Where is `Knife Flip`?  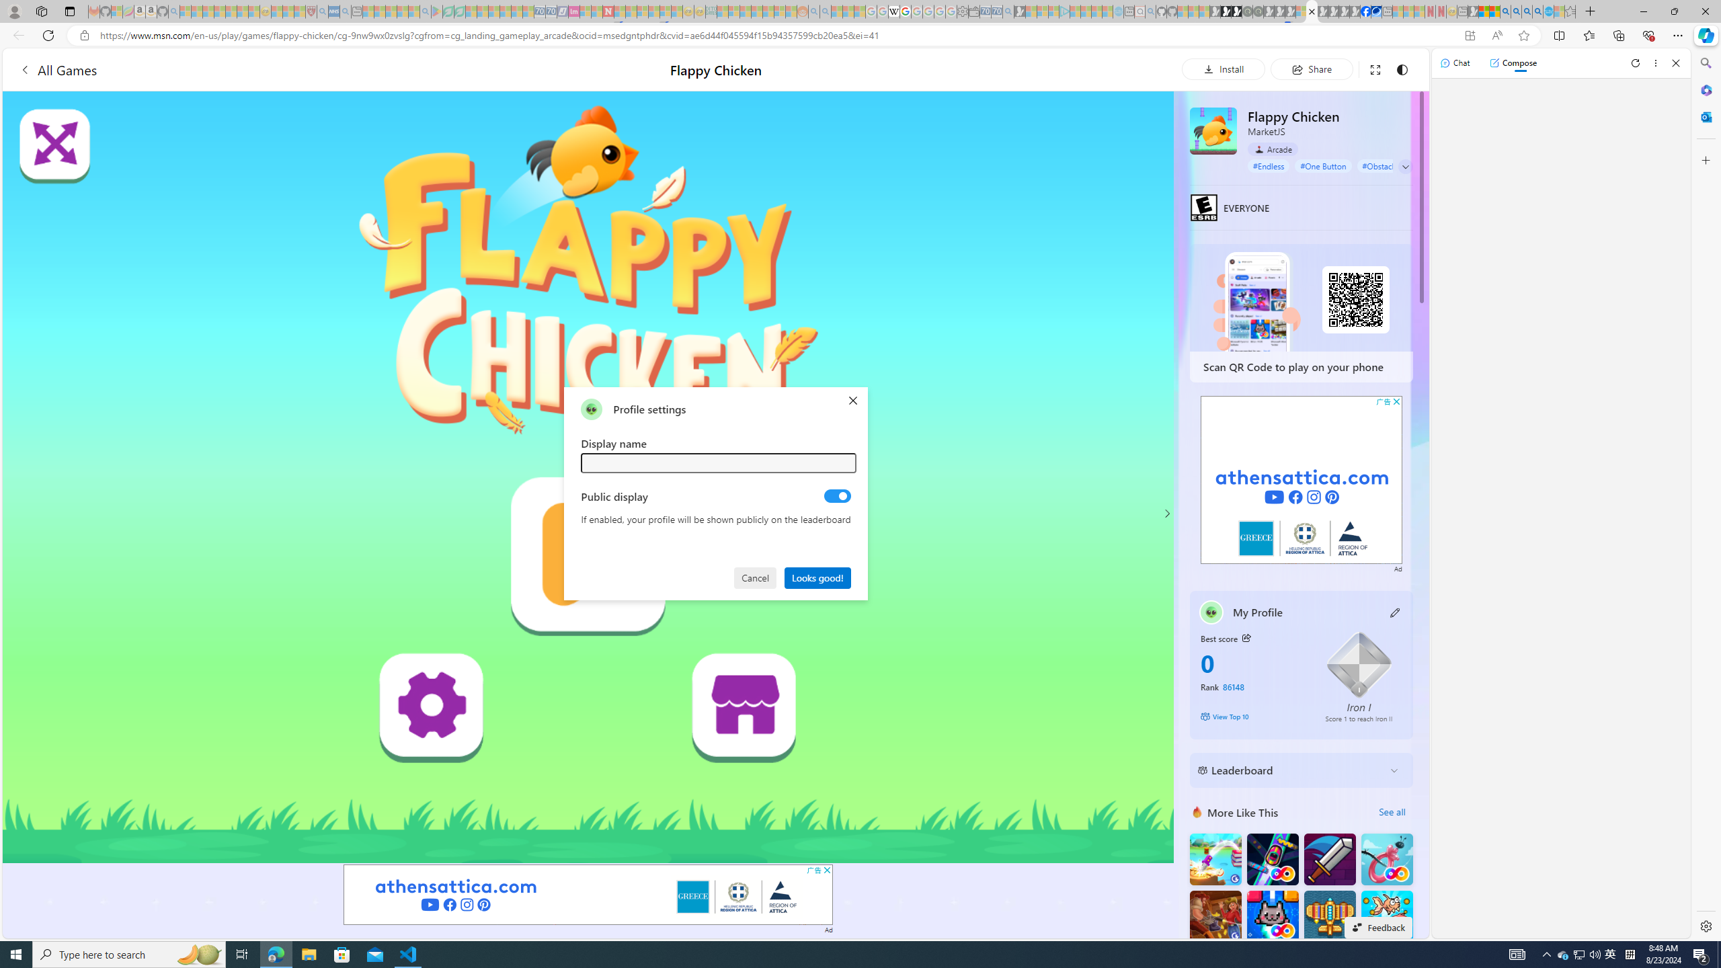 Knife Flip is located at coordinates (1215, 859).